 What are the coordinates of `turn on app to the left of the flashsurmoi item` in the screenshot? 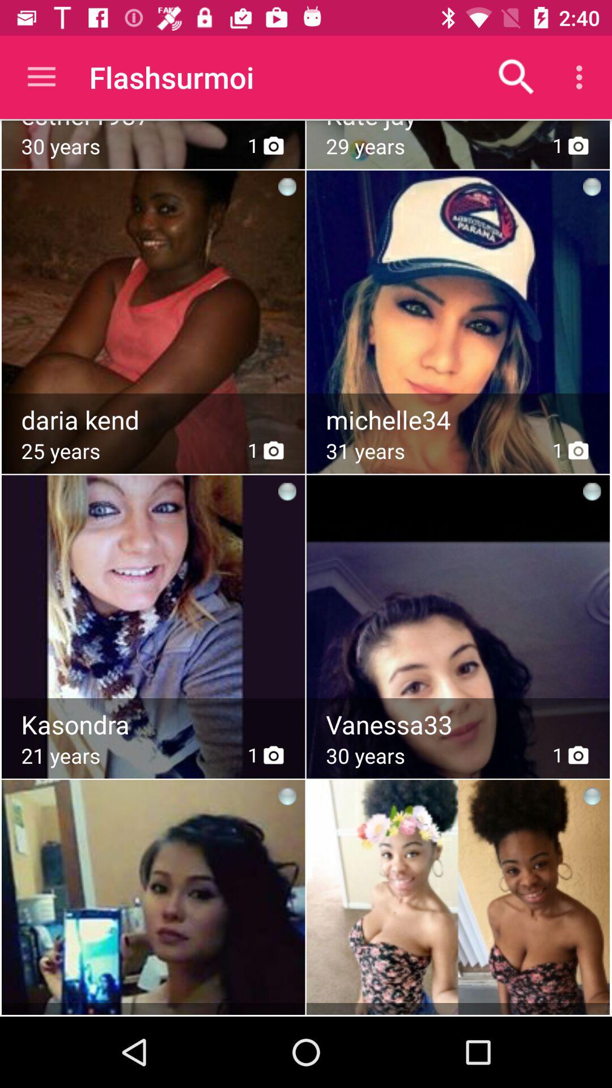 It's located at (41, 77).